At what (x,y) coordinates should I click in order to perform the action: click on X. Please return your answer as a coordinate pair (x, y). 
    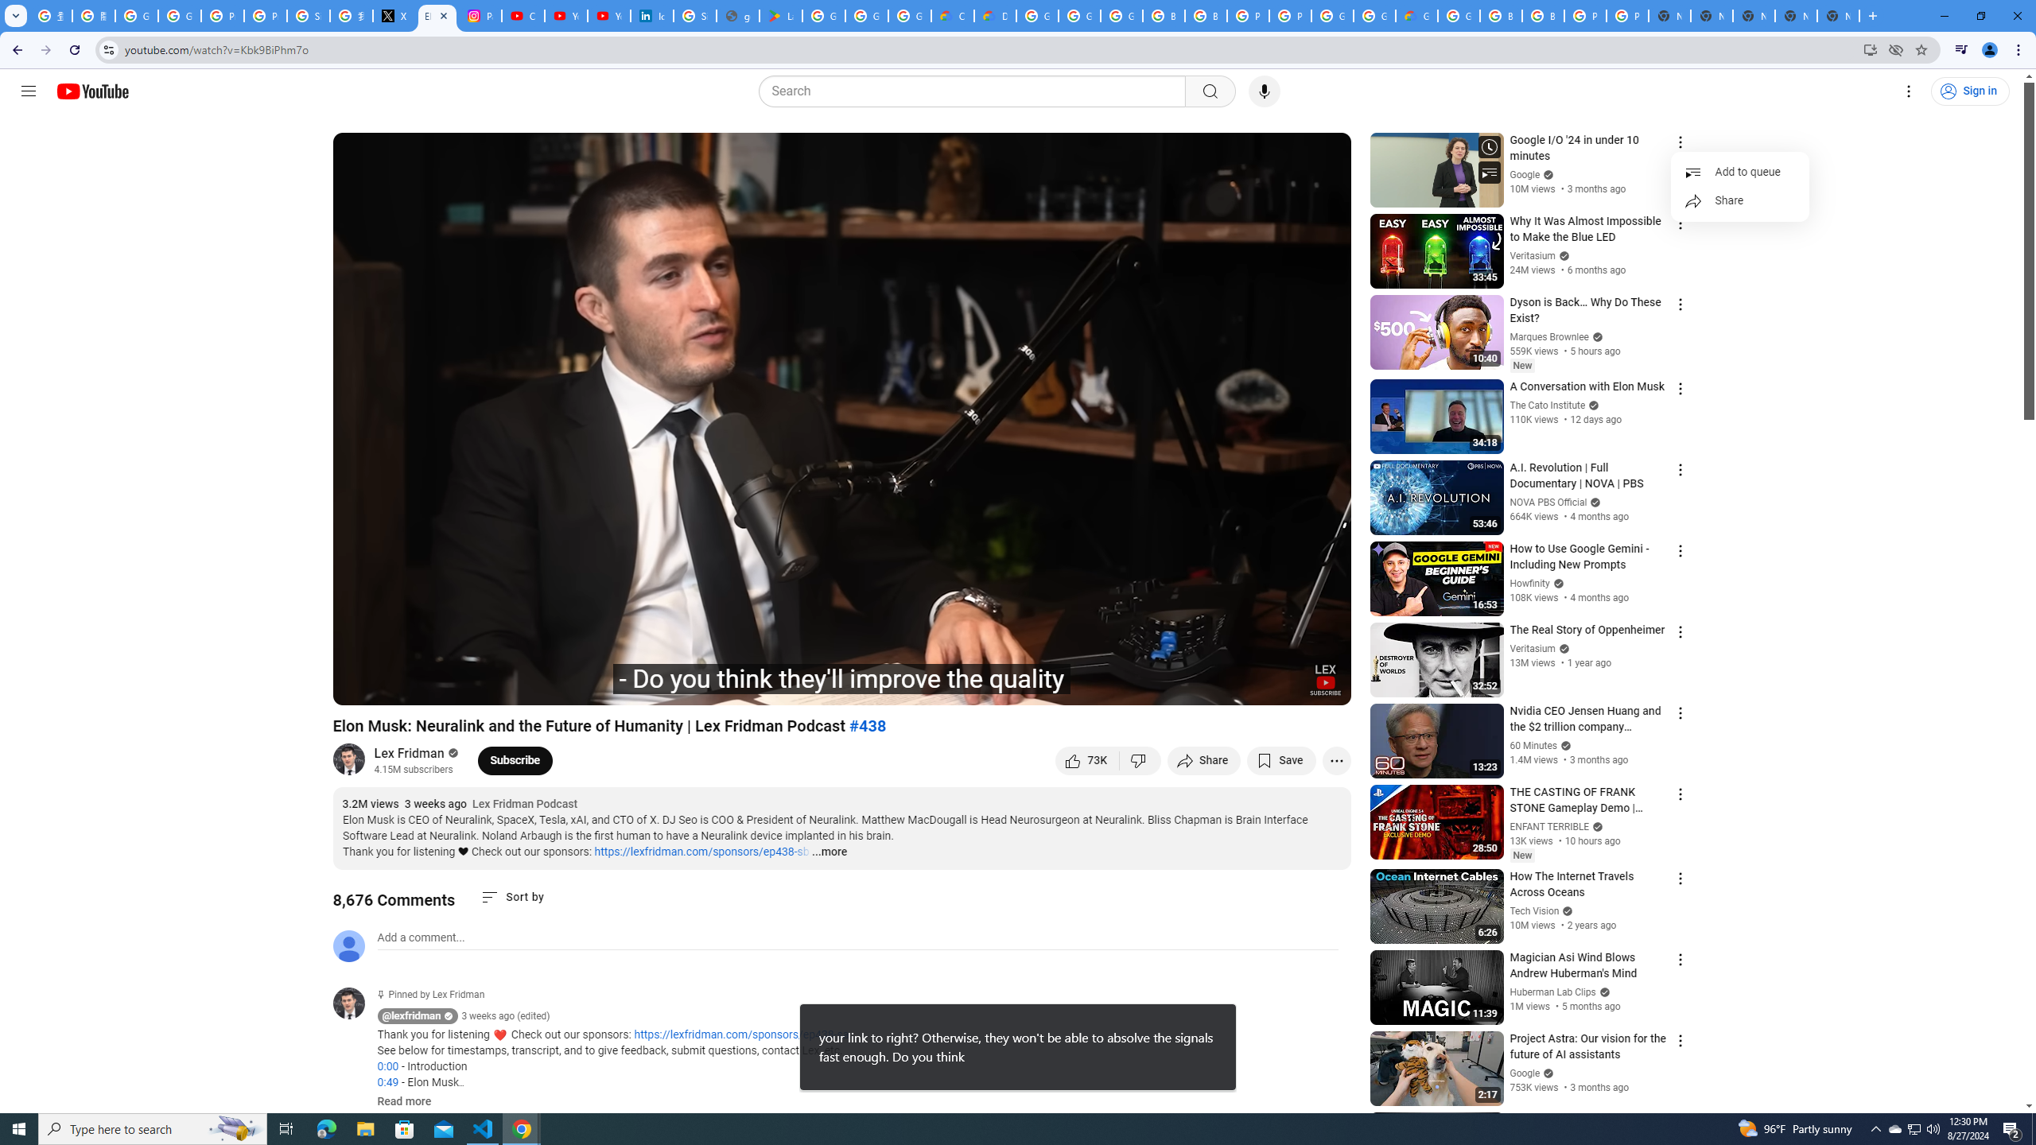
    Looking at the image, I should click on (394, 16).